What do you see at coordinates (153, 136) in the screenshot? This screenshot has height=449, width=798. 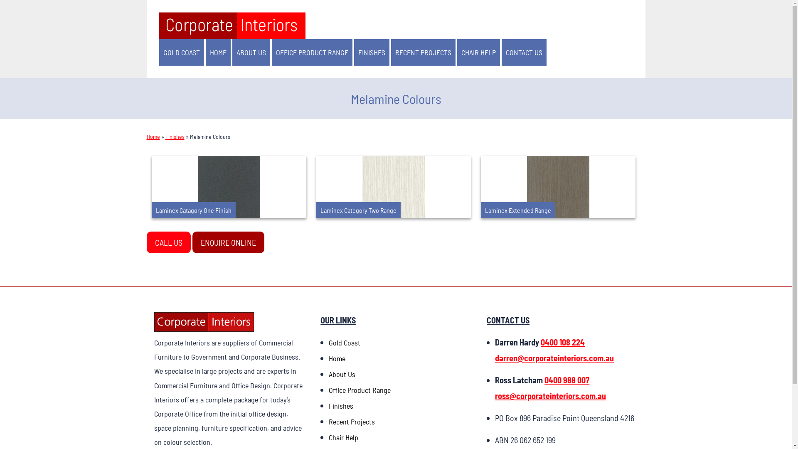 I see `Home` at bounding box center [153, 136].